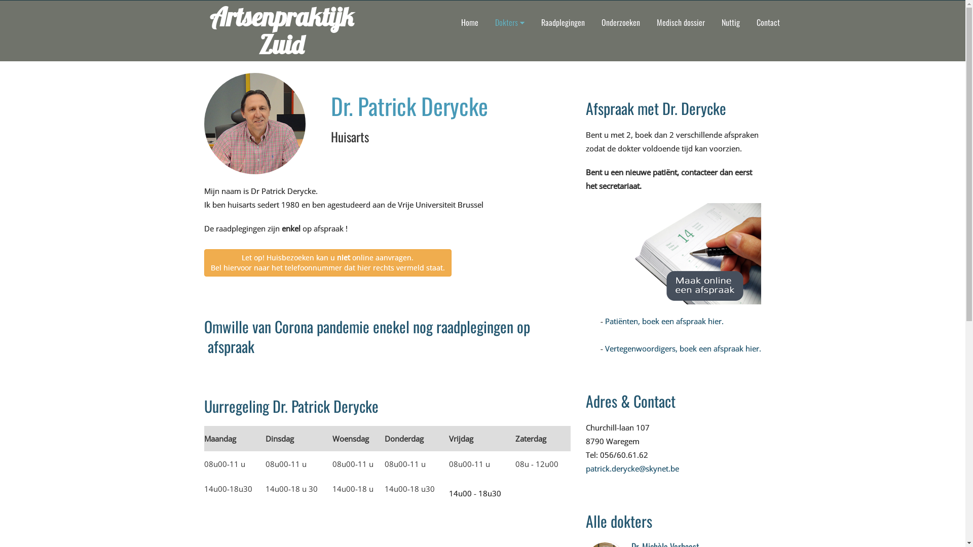 This screenshot has height=547, width=973. I want to click on Onderzoeken, so click(621, 22).